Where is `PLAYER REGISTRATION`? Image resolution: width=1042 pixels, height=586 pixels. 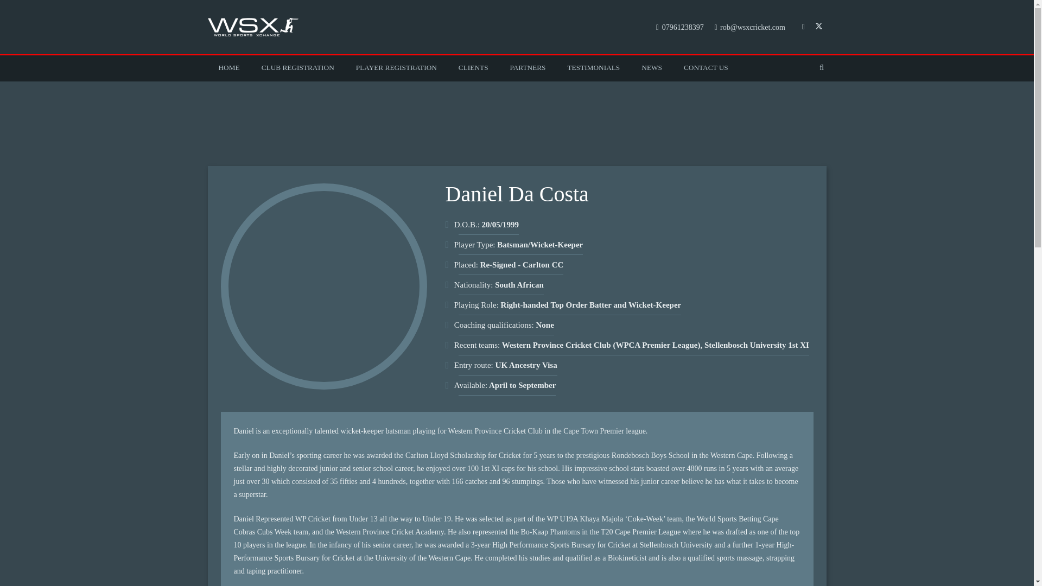
PLAYER REGISTRATION is located at coordinates (396, 68).